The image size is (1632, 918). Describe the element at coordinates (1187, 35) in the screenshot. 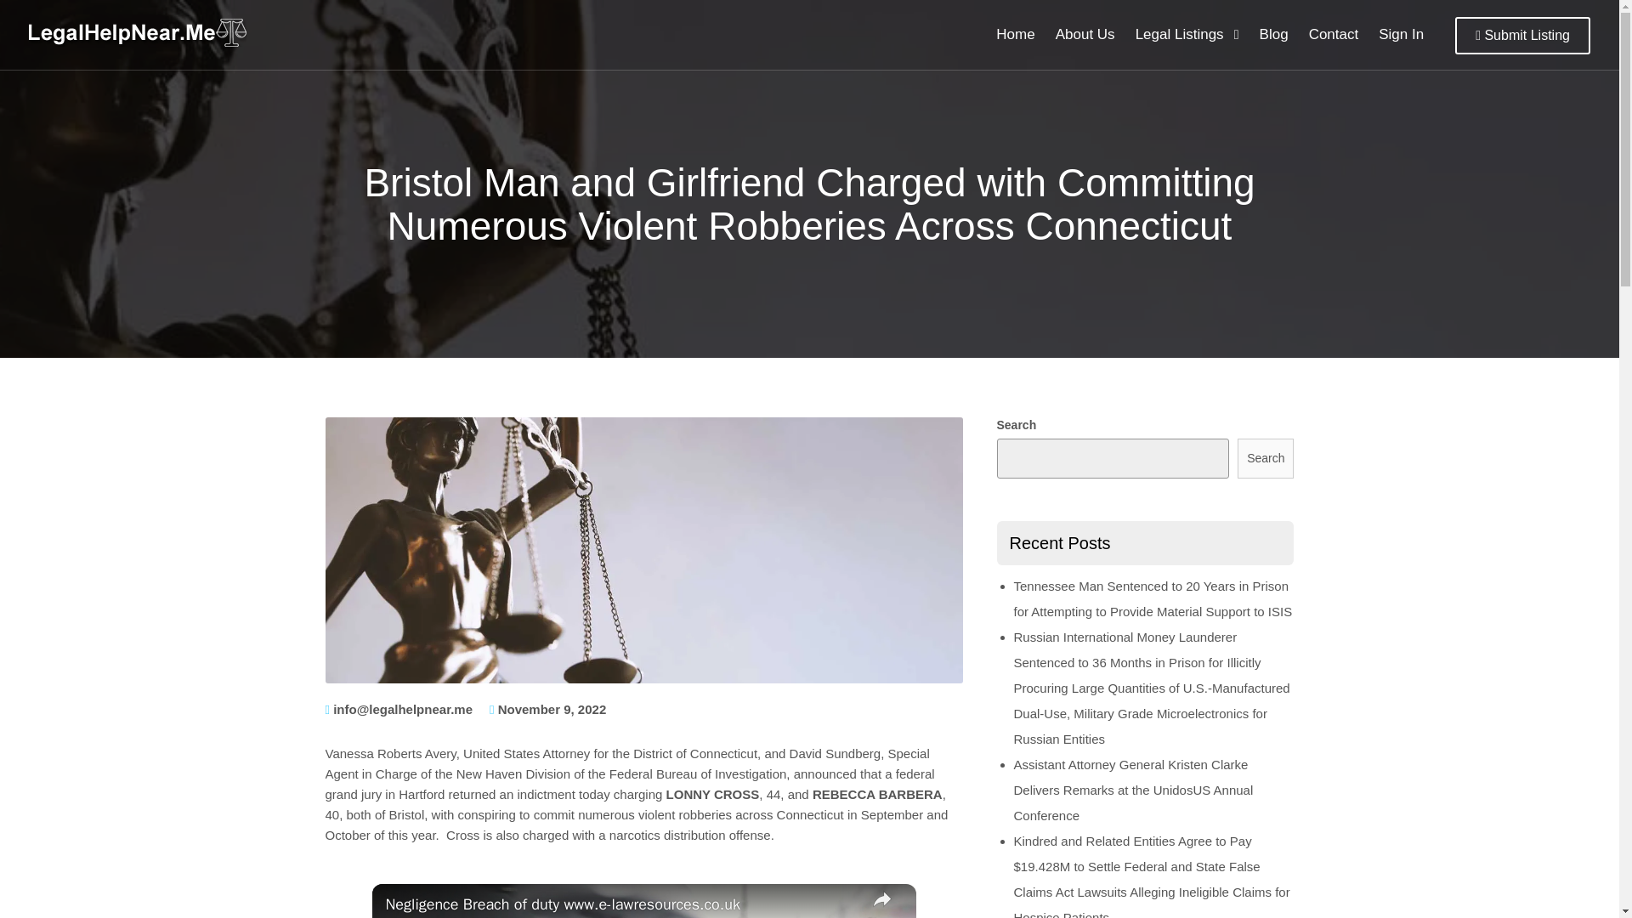

I see `Legal Listings` at that location.